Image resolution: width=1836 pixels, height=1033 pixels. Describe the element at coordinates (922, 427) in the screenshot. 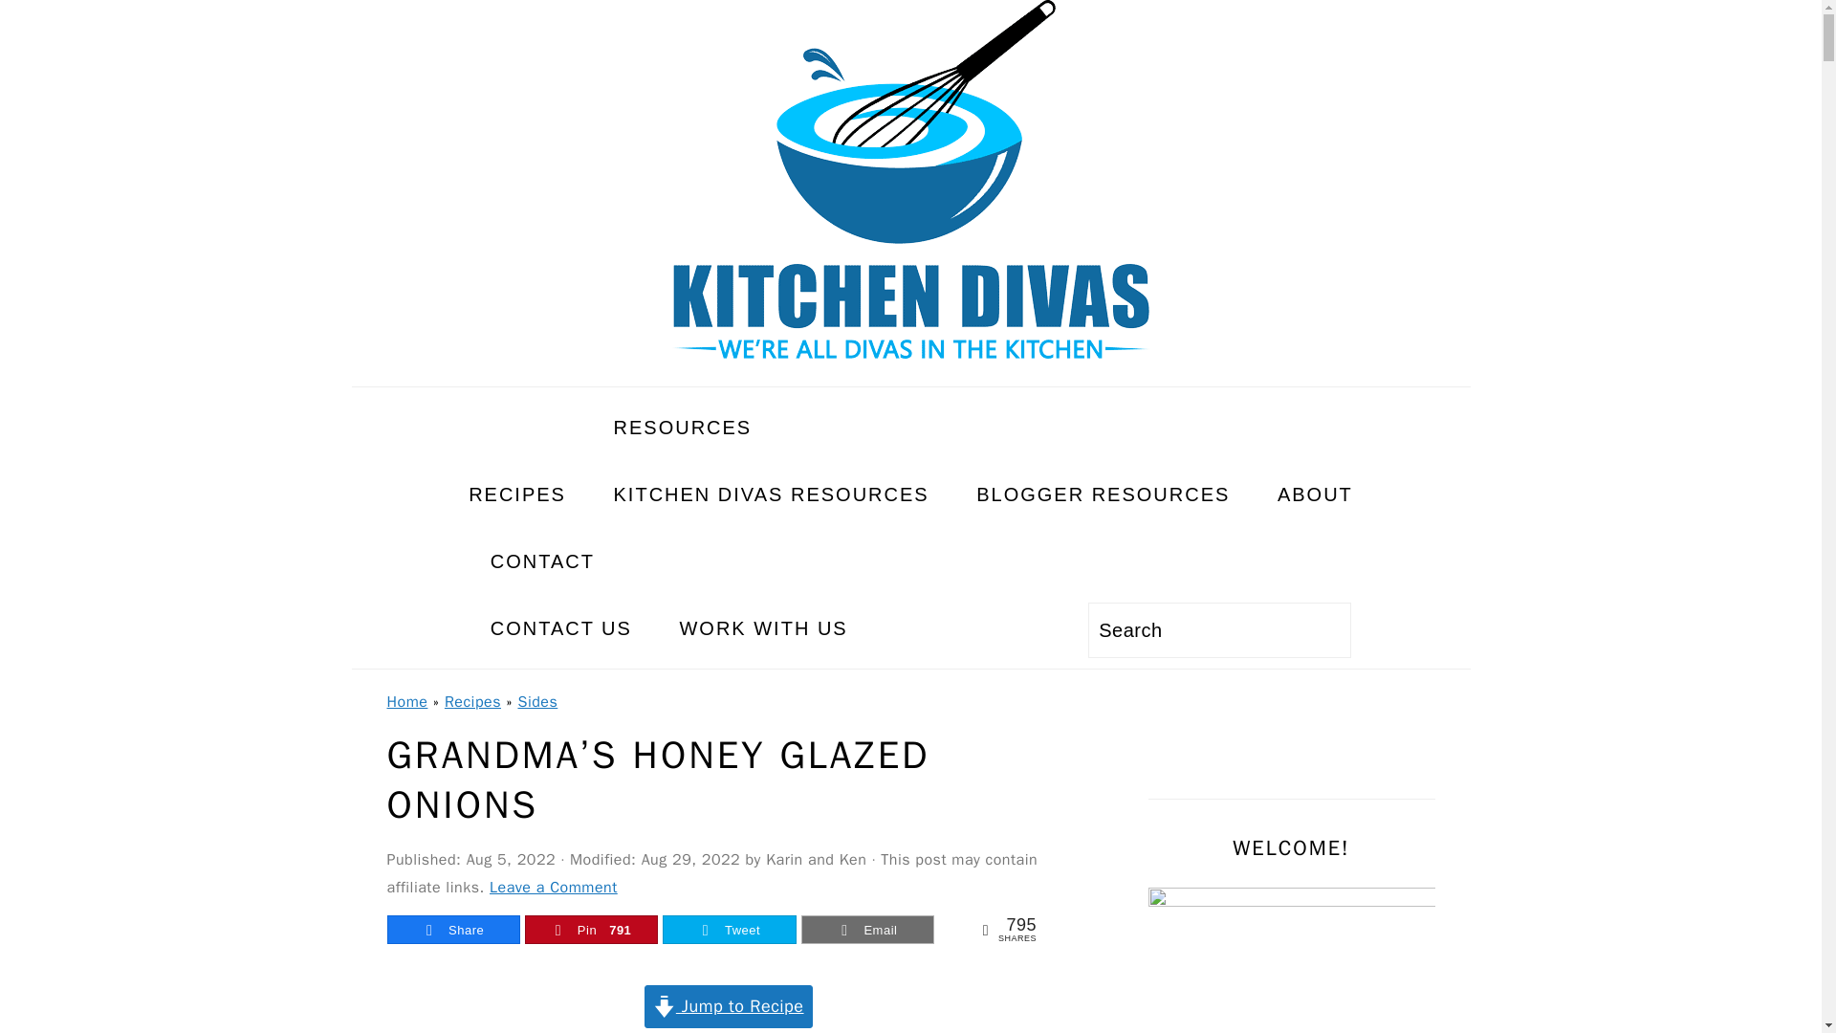

I see `RESOURCES` at that location.